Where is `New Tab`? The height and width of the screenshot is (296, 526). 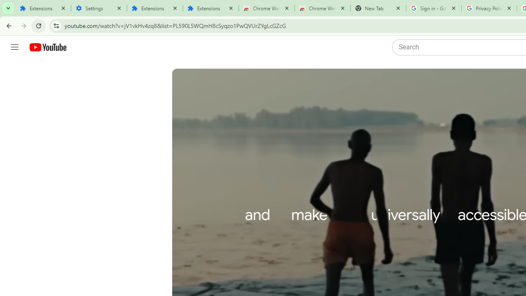 New Tab is located at coordinates (378, 8).